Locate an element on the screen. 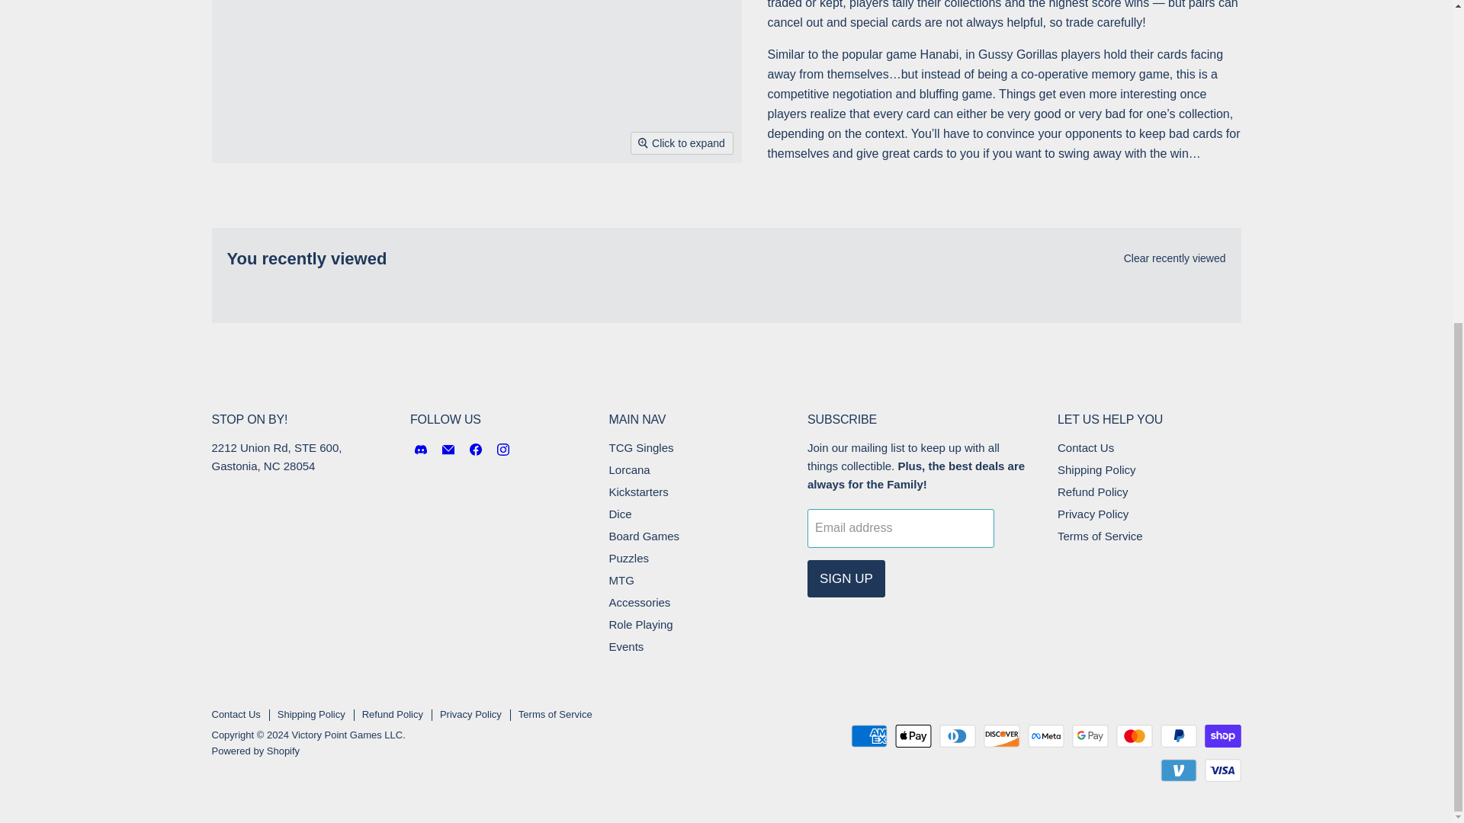 The image size is (1464, 823). Email is located at coordinates (448, 449).